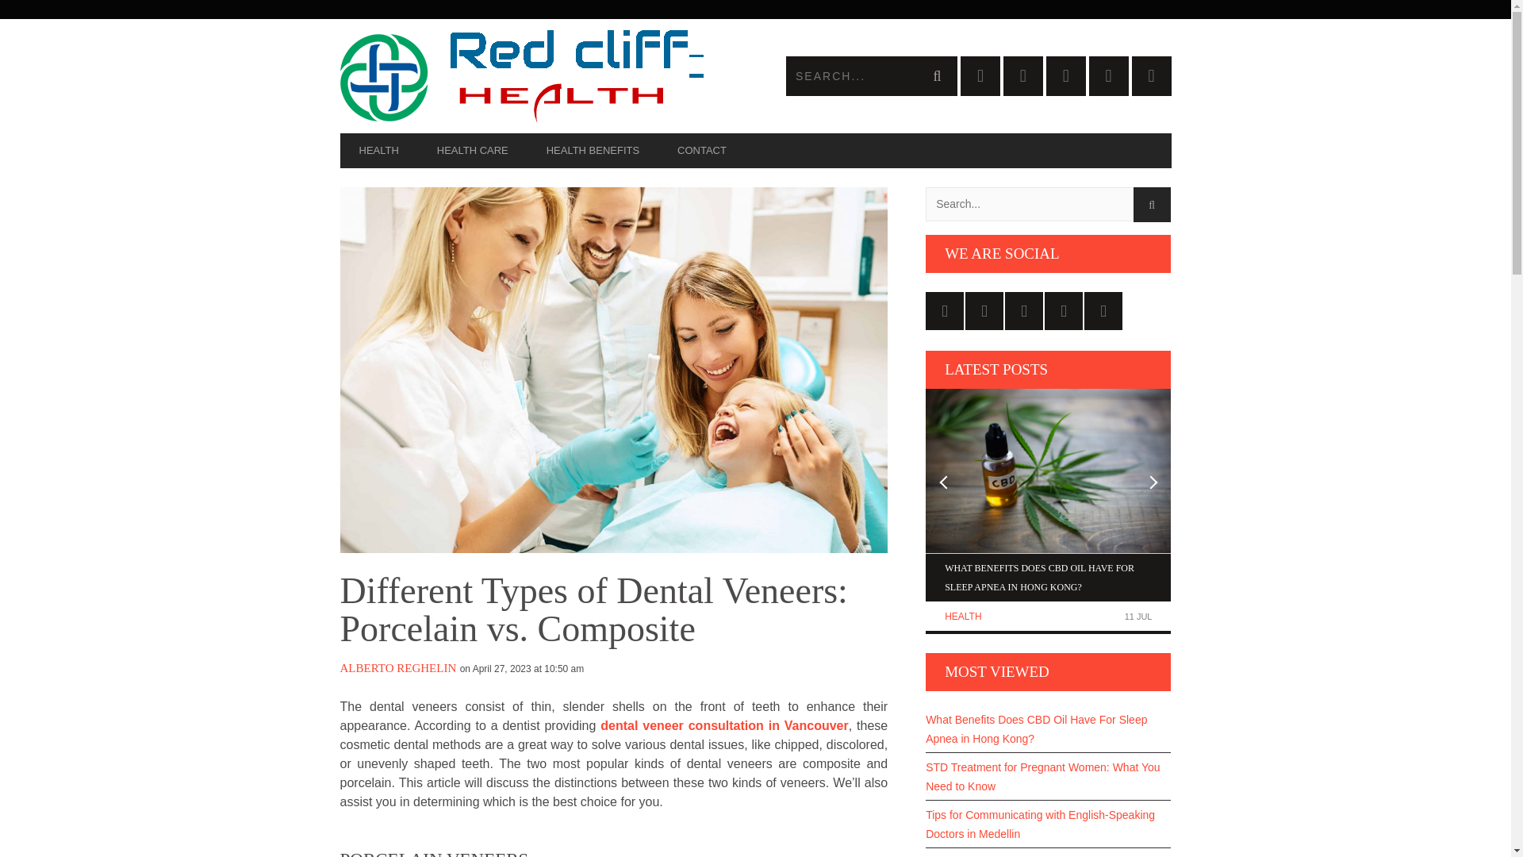 Image resolution: width=1523 pixels, height=857 pixels. What do you see at coordinates (592, 151) in the screenshot?
I see `HEALTH BENEFITS` at bounding box center [592, 151].